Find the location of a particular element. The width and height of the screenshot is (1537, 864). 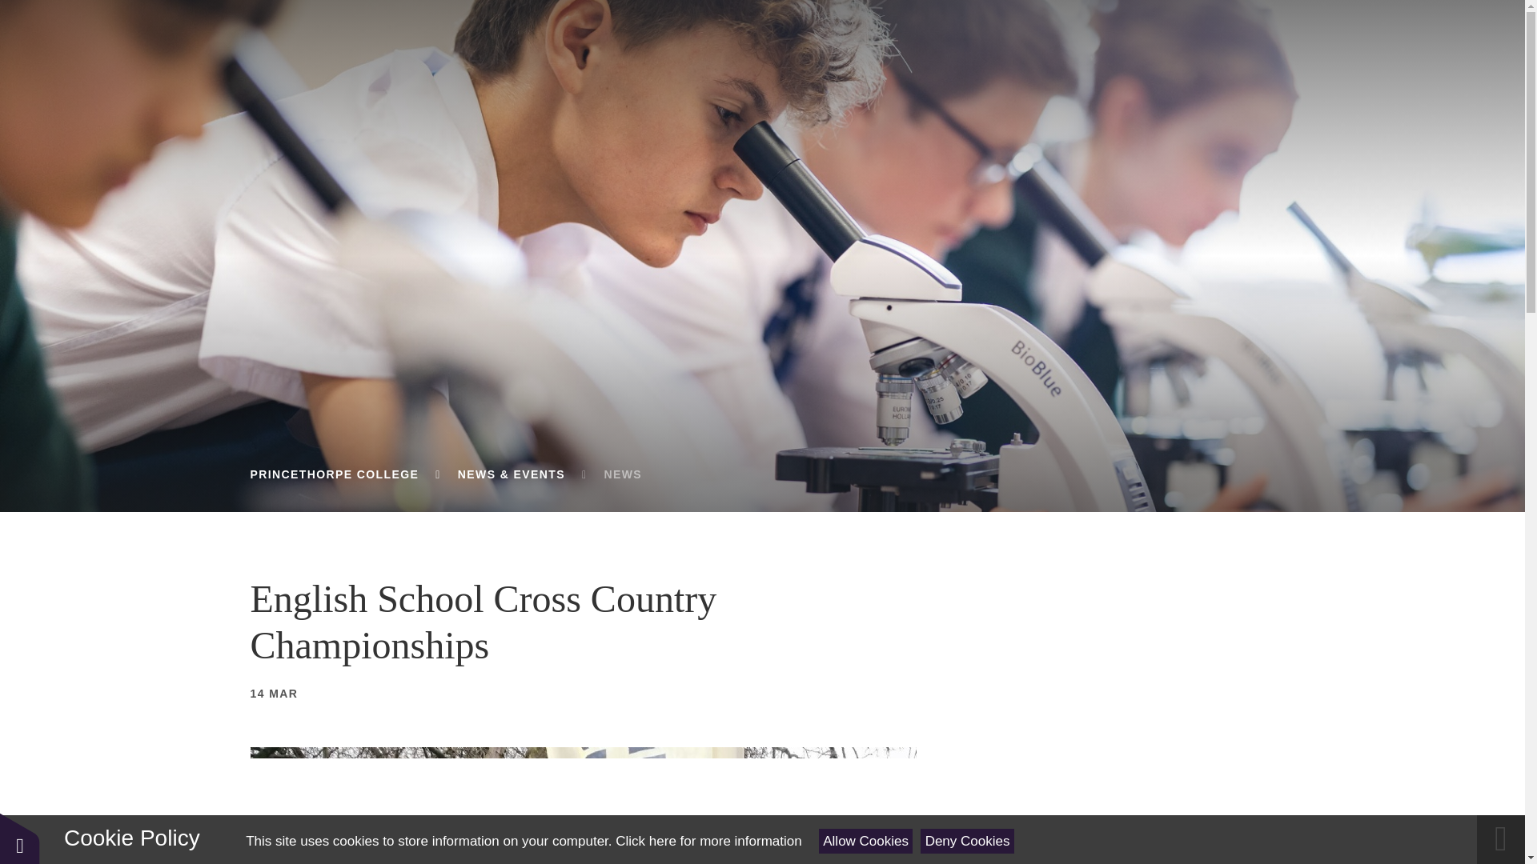

See cookie policy is located at coordinates (708, 841).